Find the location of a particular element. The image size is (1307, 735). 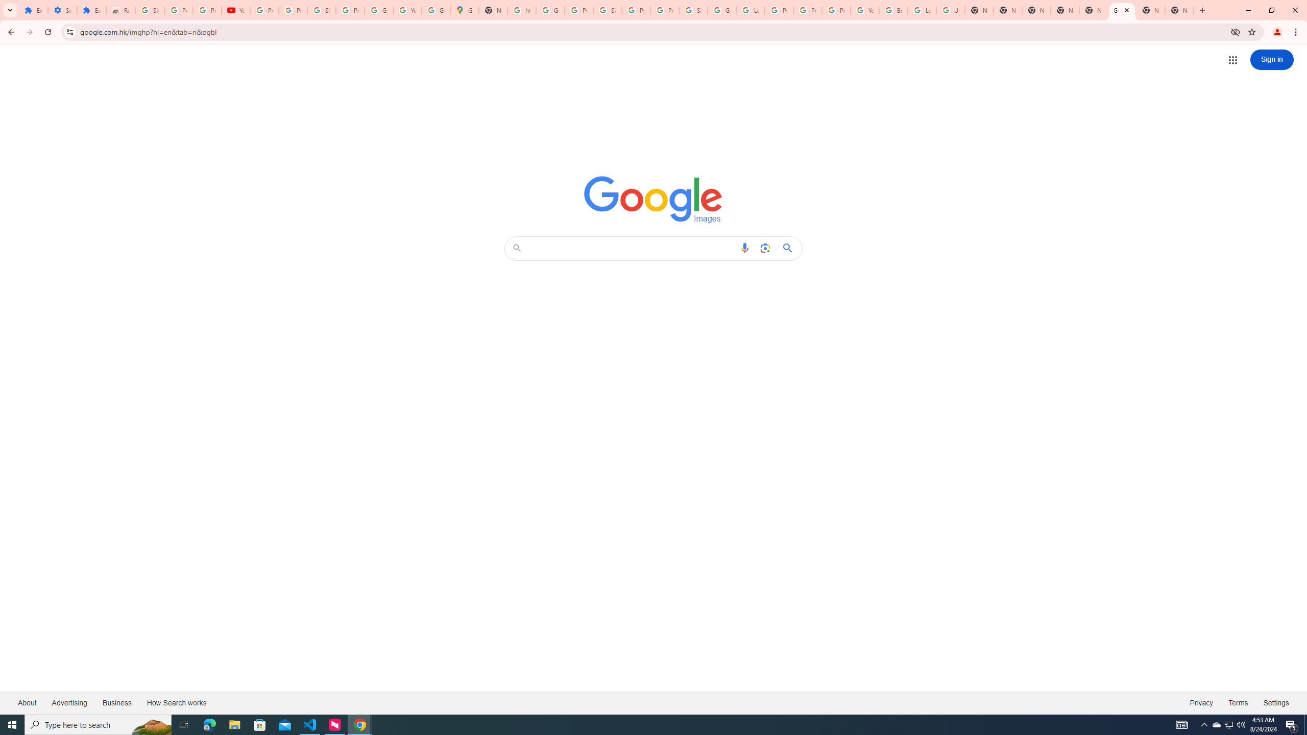

Privacy Help Center - Policies Help is located at coordinates (779, 10).